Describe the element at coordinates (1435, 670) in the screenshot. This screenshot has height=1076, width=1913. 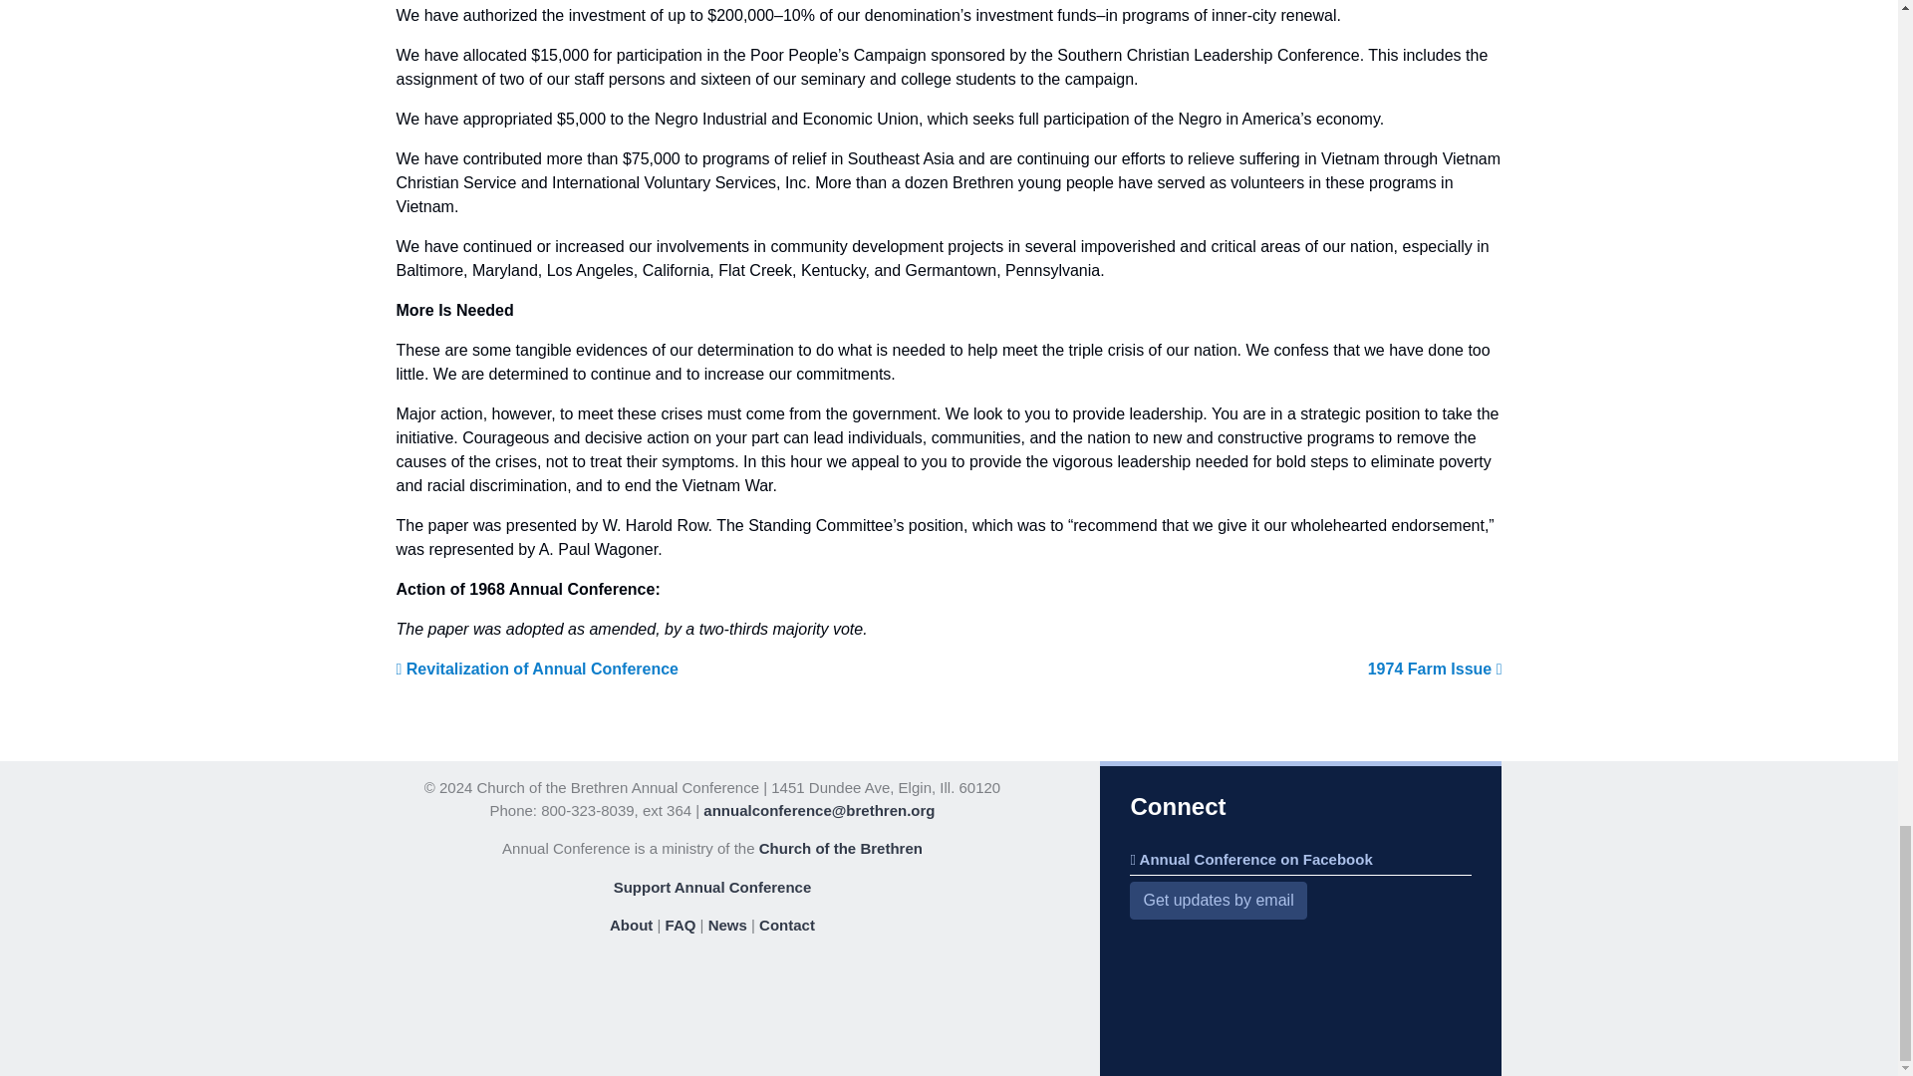
I see `1974 Farm Issue ` at that location.